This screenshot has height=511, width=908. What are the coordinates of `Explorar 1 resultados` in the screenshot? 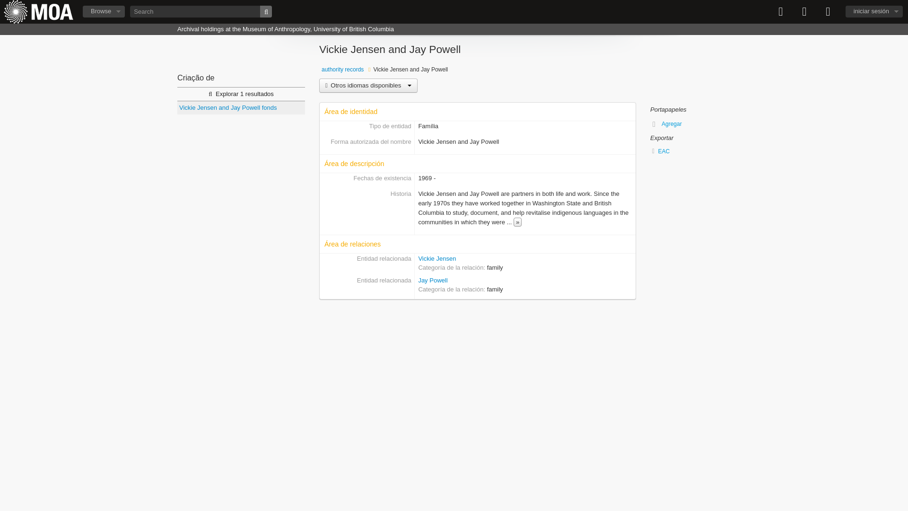 It's located at (241, 94).